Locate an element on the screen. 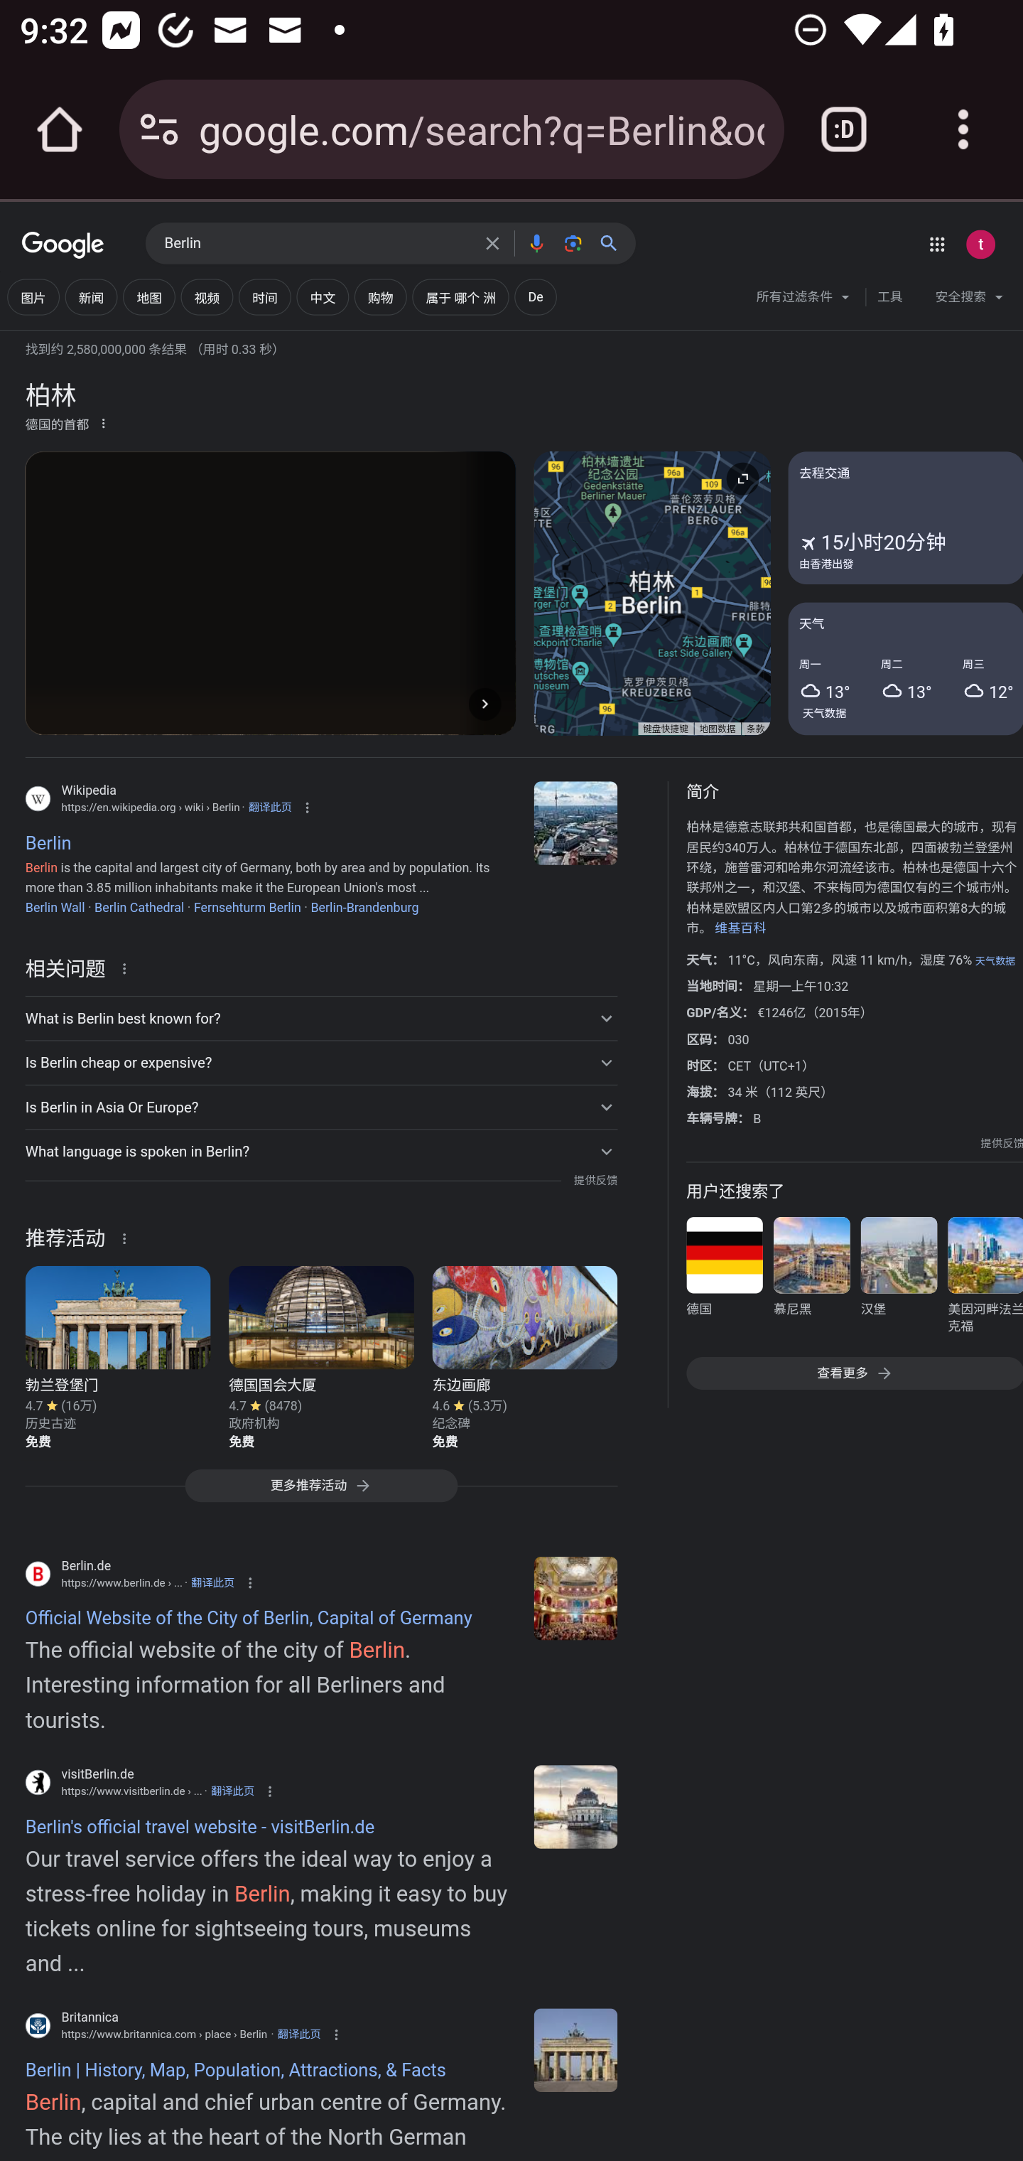  Fernsehturm Berlin is located at coordinates (247, 907).